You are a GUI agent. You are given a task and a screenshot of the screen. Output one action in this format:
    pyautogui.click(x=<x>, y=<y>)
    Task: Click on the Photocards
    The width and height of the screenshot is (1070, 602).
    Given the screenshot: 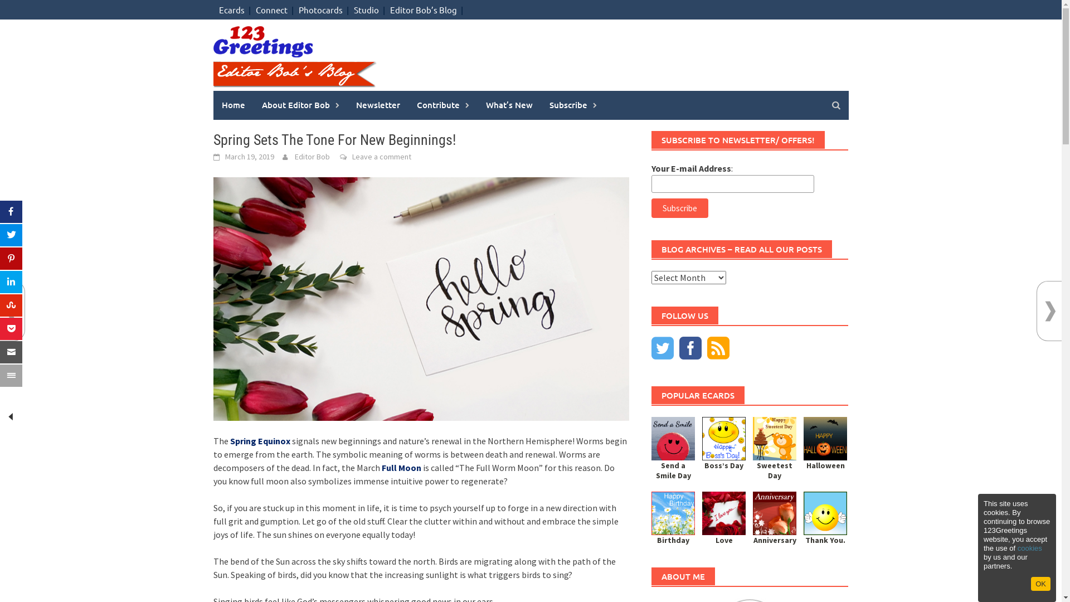 What is the action you would take?
    pyautogui.click(x=321, y=10)
    